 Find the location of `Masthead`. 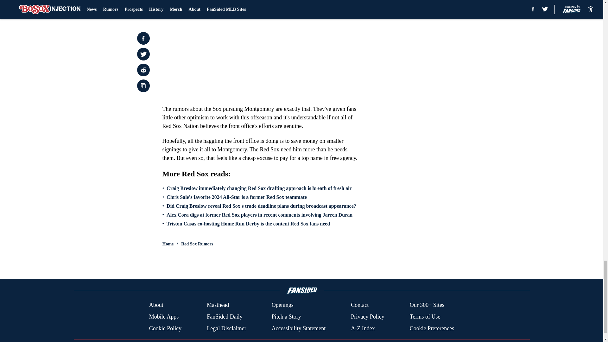

Masthead is located at coordinates (218, 305).